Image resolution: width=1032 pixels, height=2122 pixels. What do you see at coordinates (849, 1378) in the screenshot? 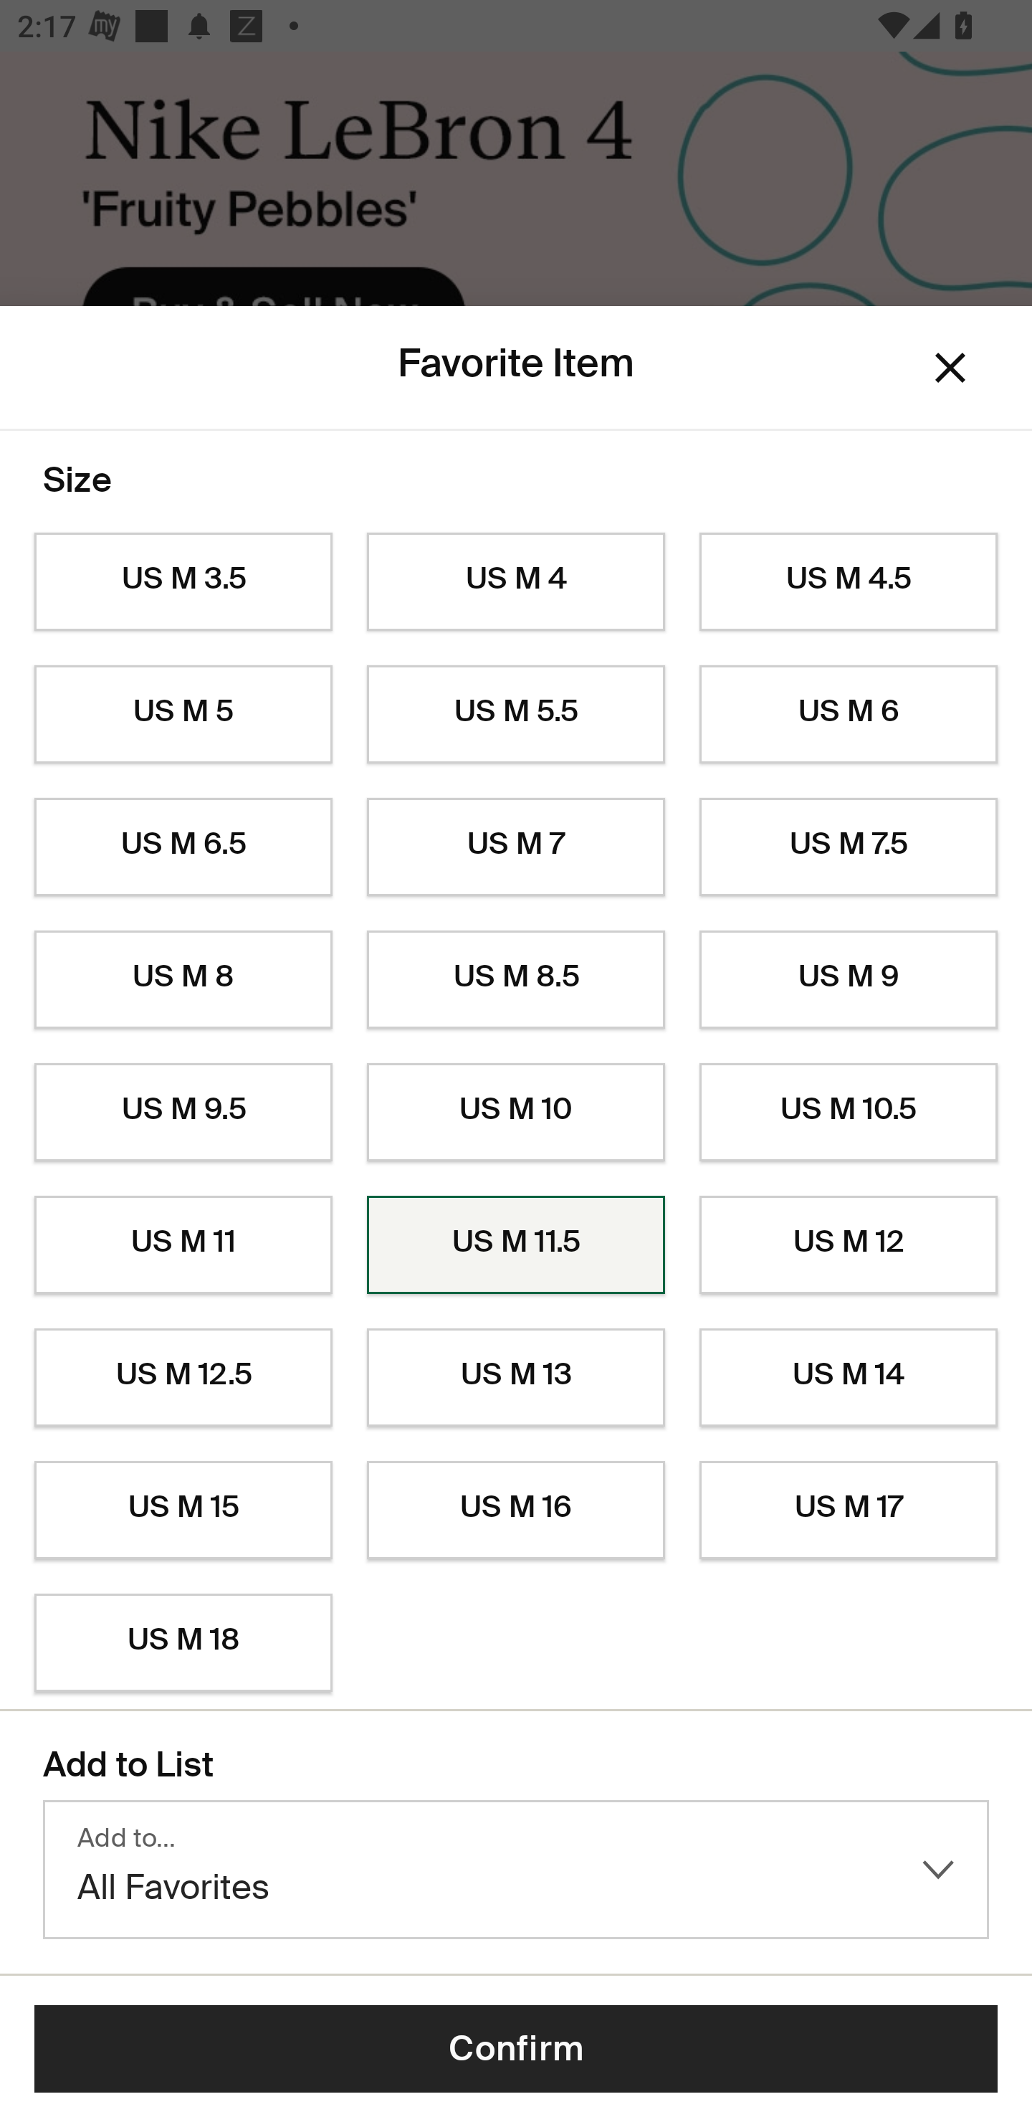
I see `US M 14` at bounding box center [849, 1378].